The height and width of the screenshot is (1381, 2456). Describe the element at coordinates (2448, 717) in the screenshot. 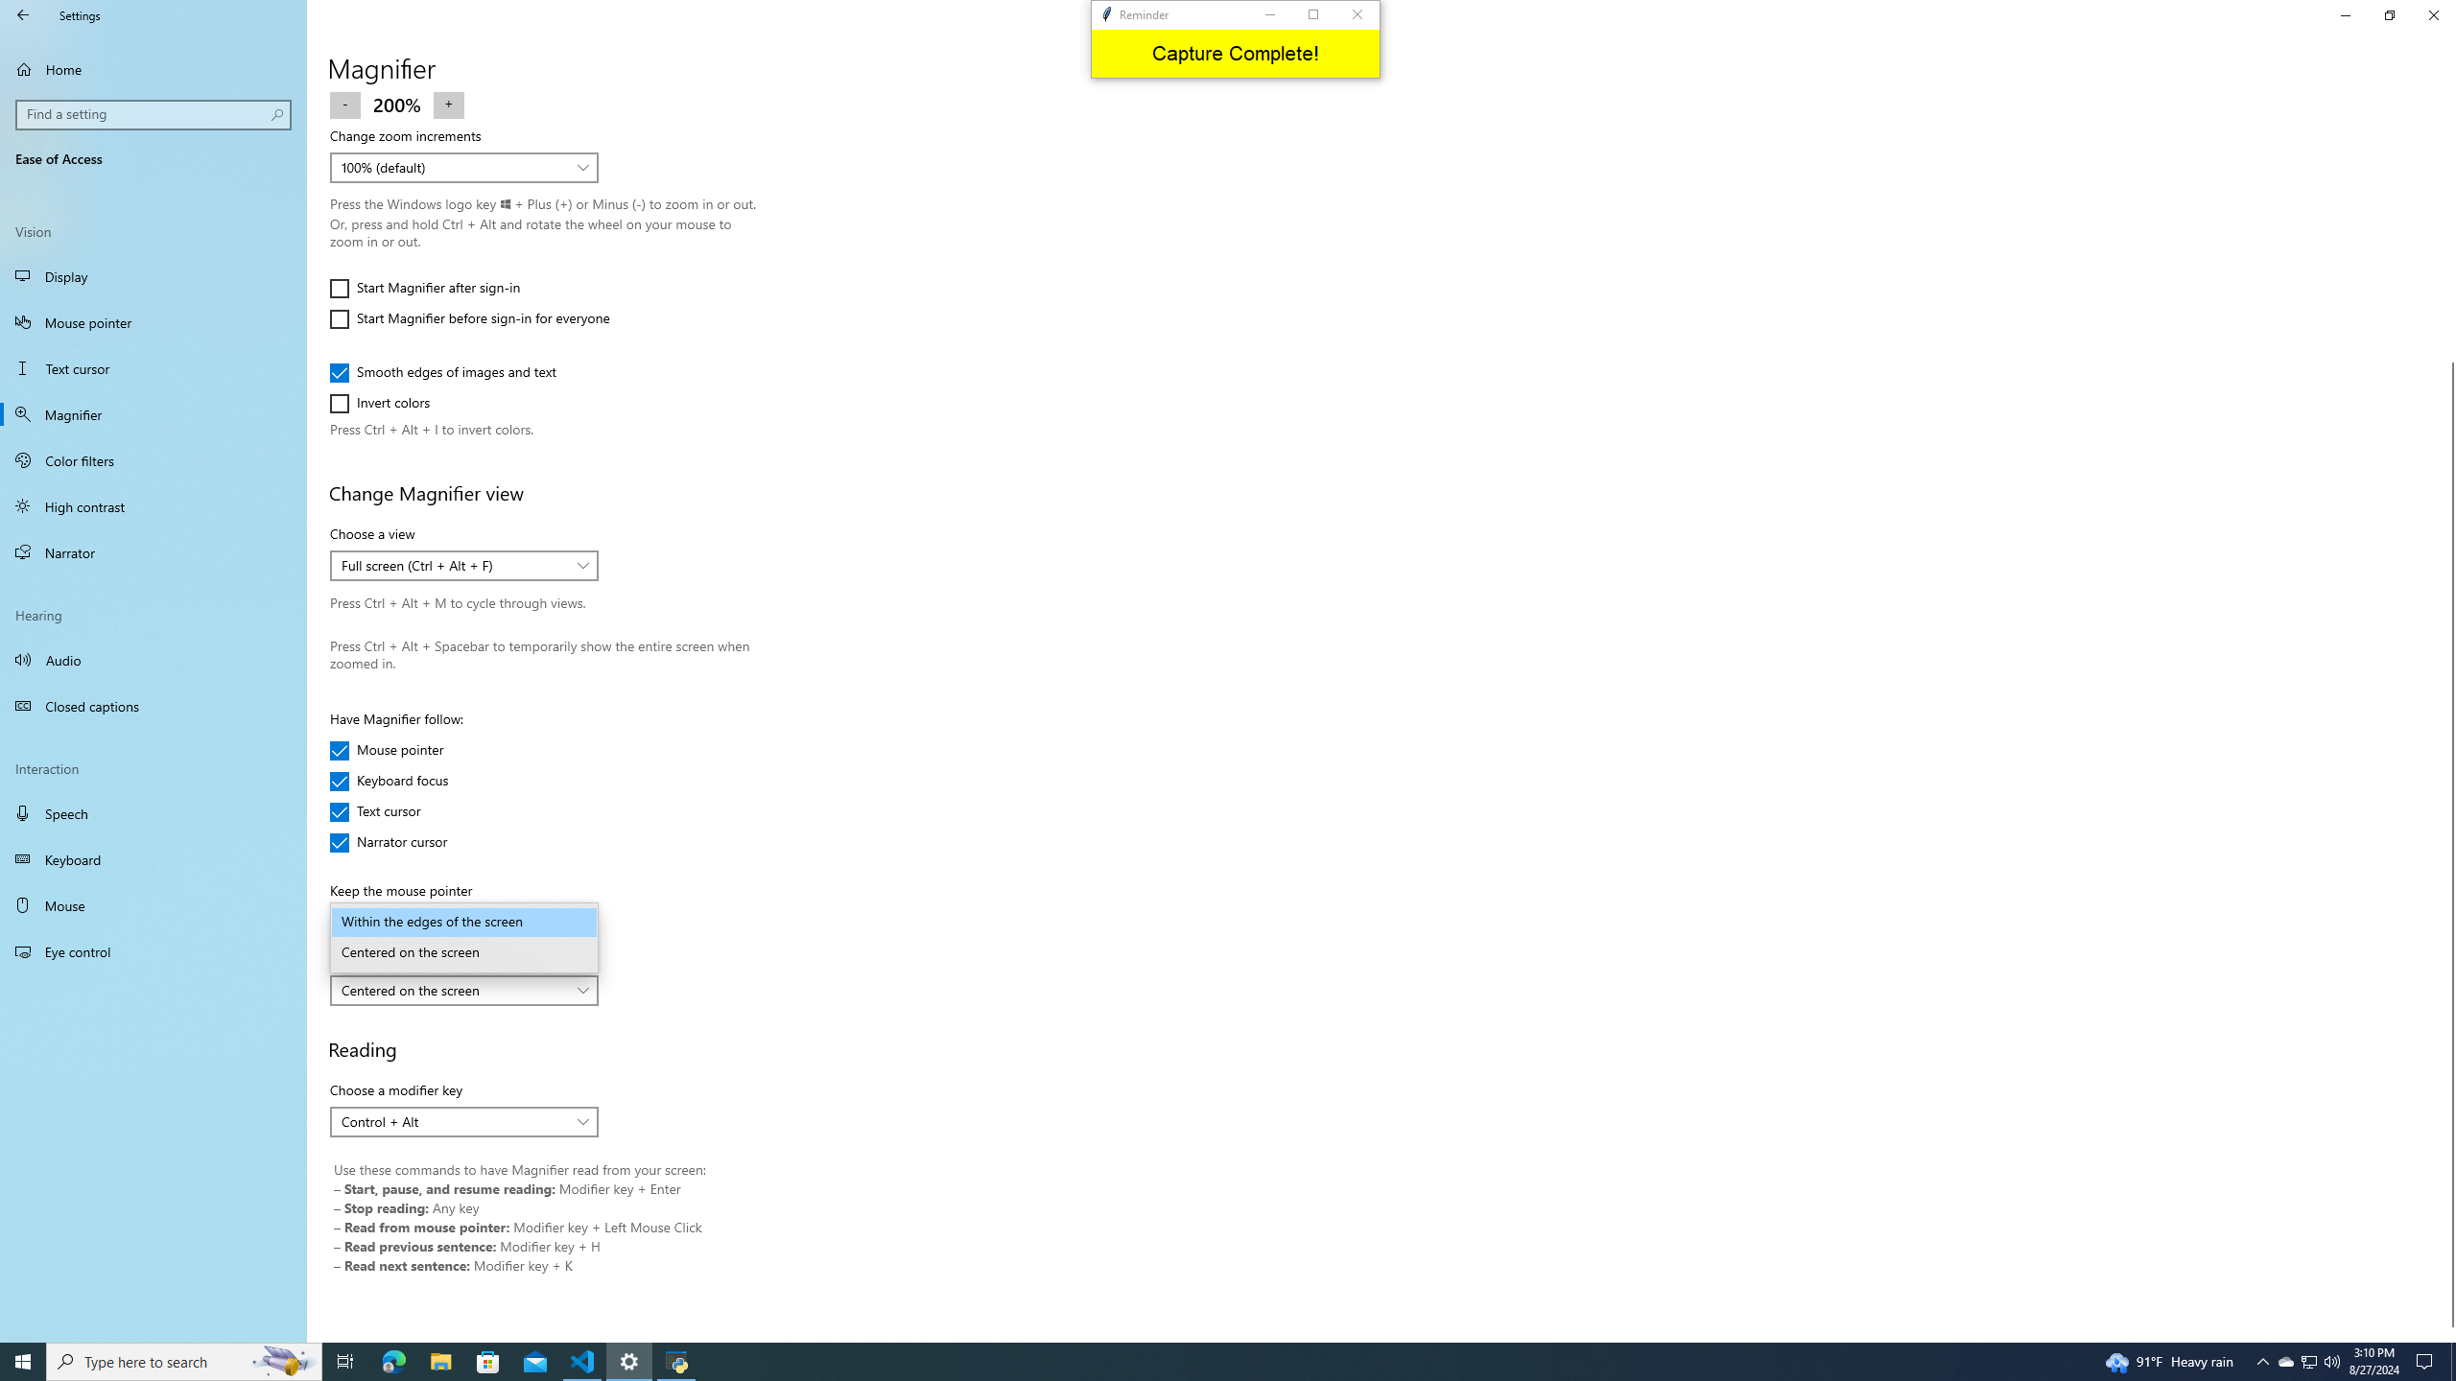

I see `Vertical` at that location.